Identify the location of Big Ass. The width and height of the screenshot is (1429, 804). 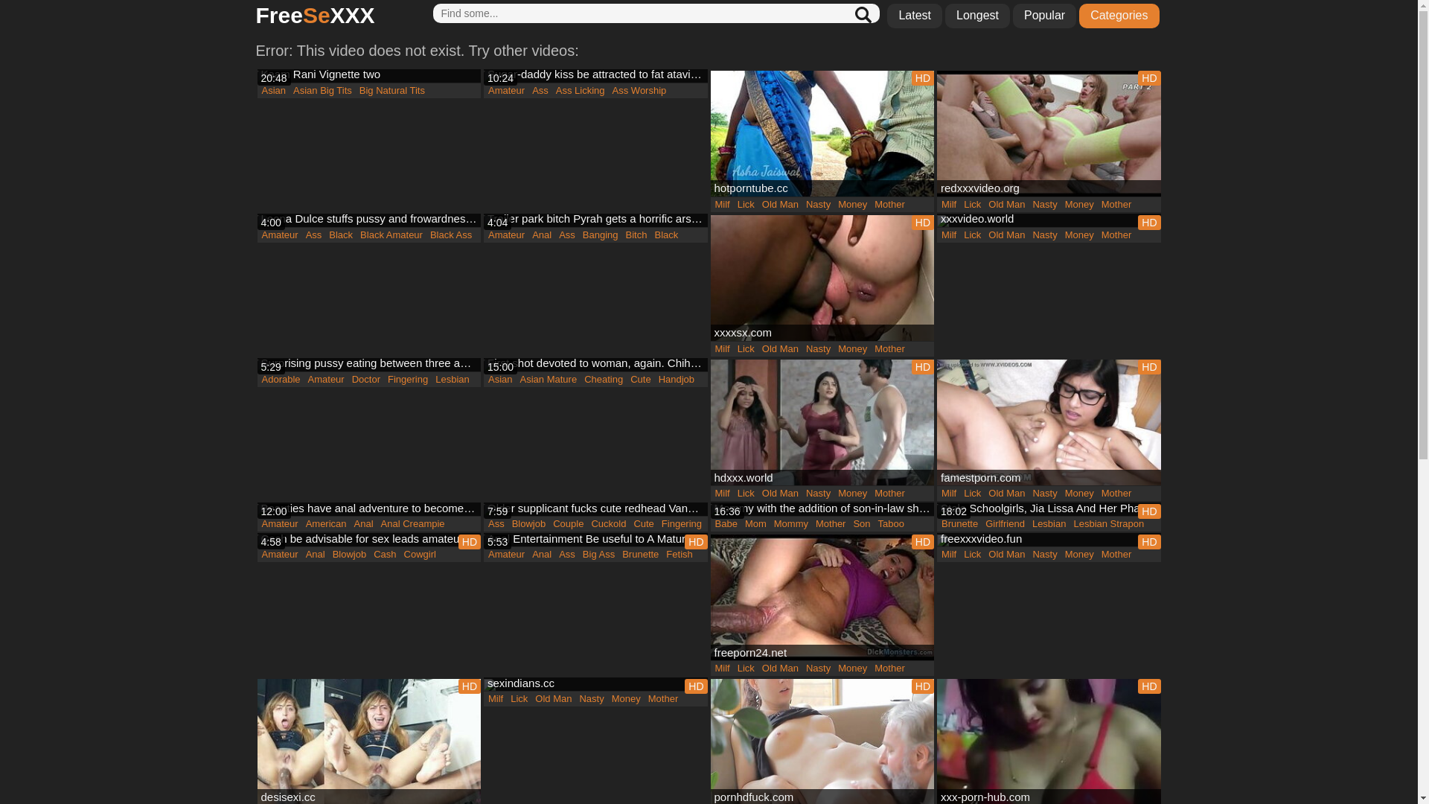
(598, 555).